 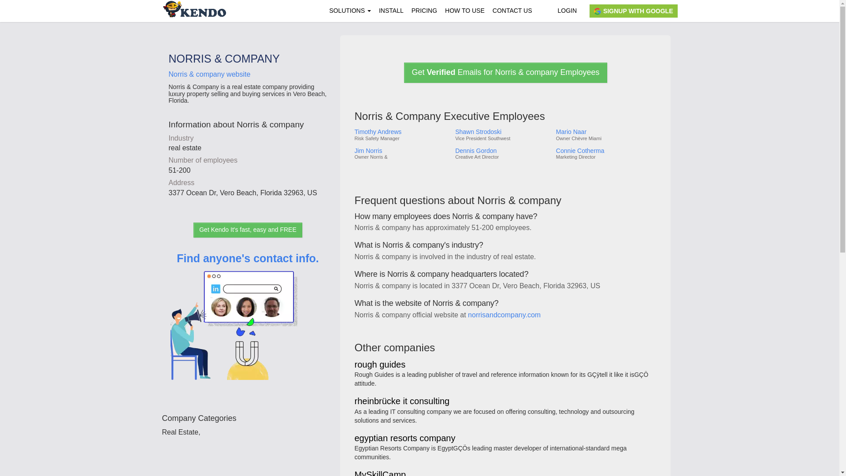 I want to click on Get Kendo It's fast, easy and FREE, so click(x=248, y=230).